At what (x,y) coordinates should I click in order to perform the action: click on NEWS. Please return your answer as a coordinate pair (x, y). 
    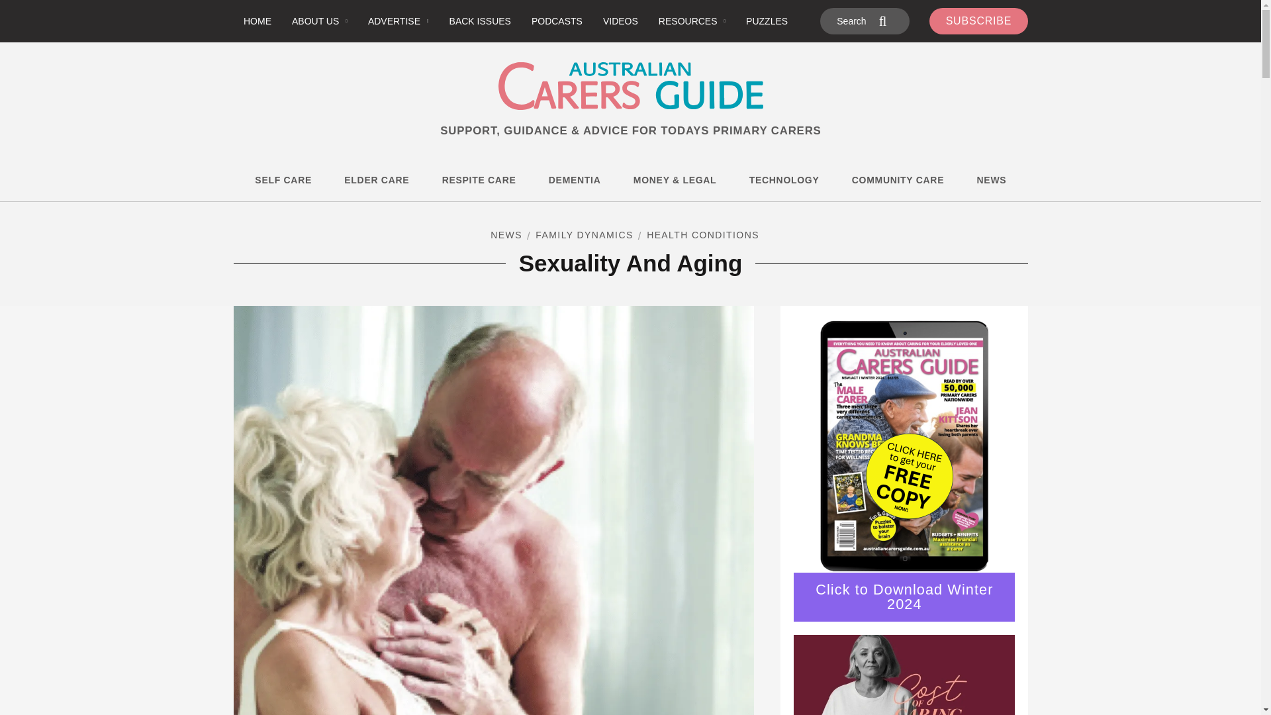
    Looking at the image, I should click on (506, 237).